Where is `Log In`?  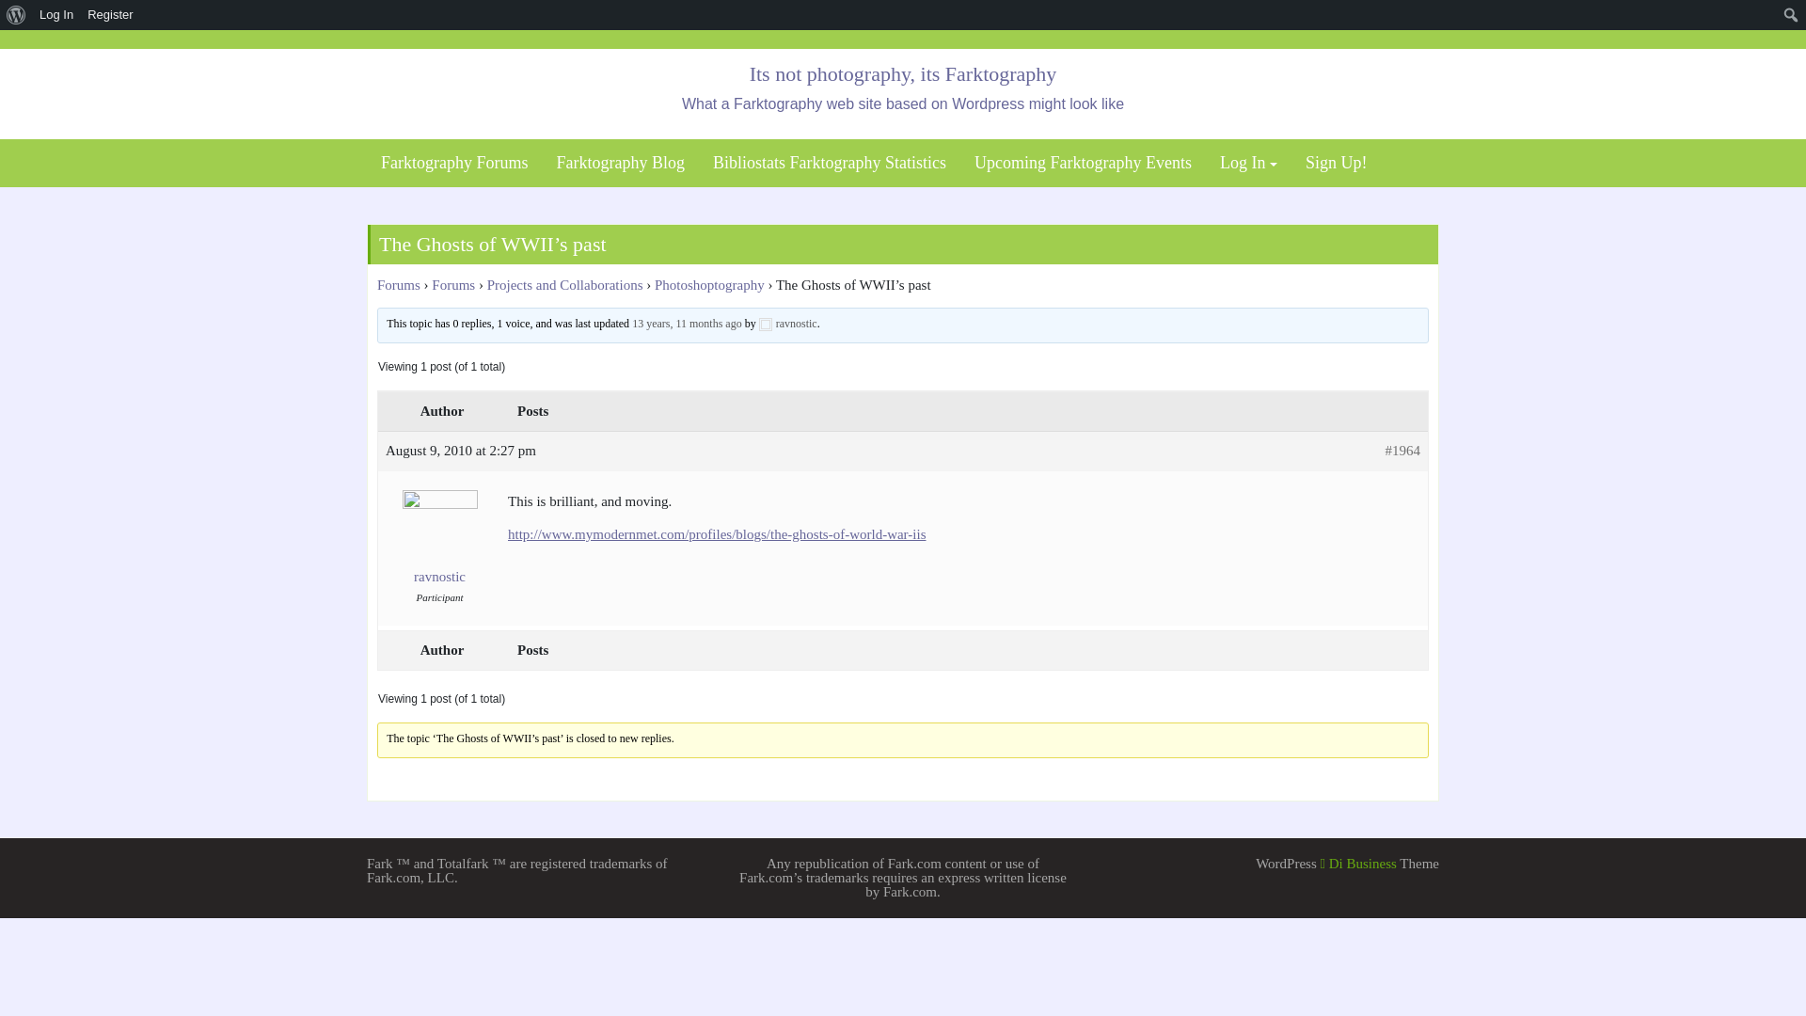
Log In is located at coordinates (1248, 163).